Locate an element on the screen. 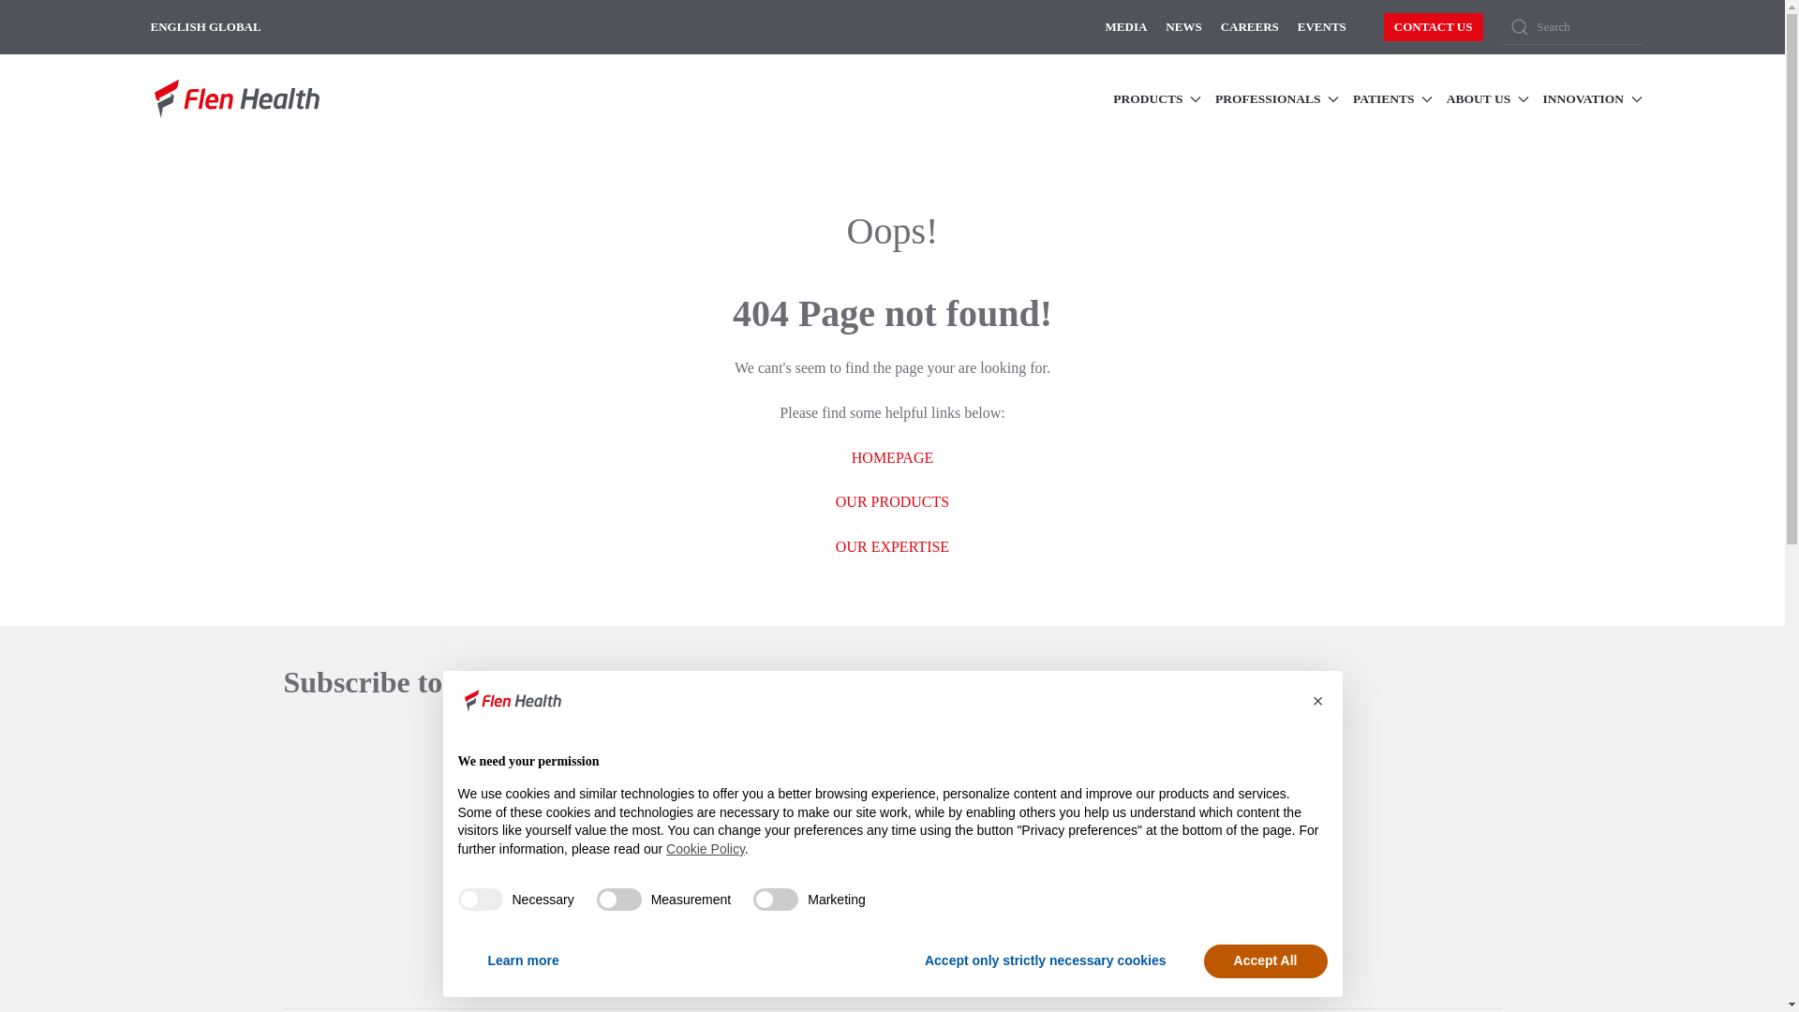 The width and height of the screenshot is (1799, 1012). false is located at coordinates (776, 900).